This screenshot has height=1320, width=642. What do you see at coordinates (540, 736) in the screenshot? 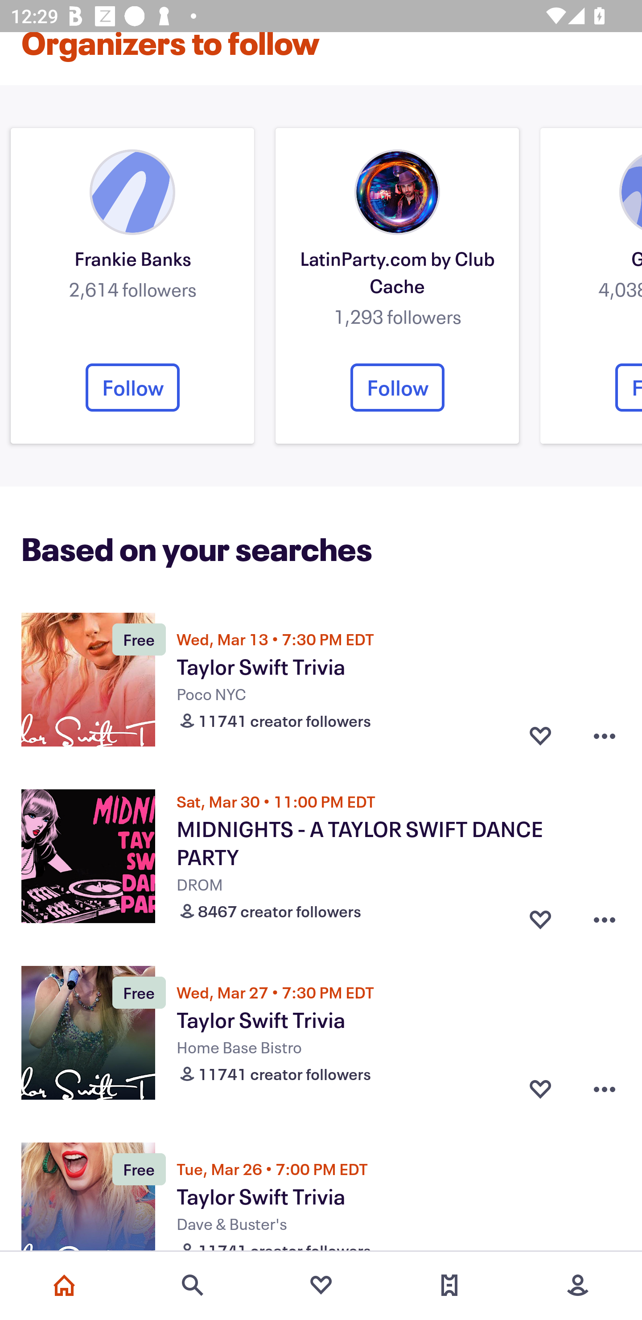
I see `Favorite button` at bounding box center [540, 736].